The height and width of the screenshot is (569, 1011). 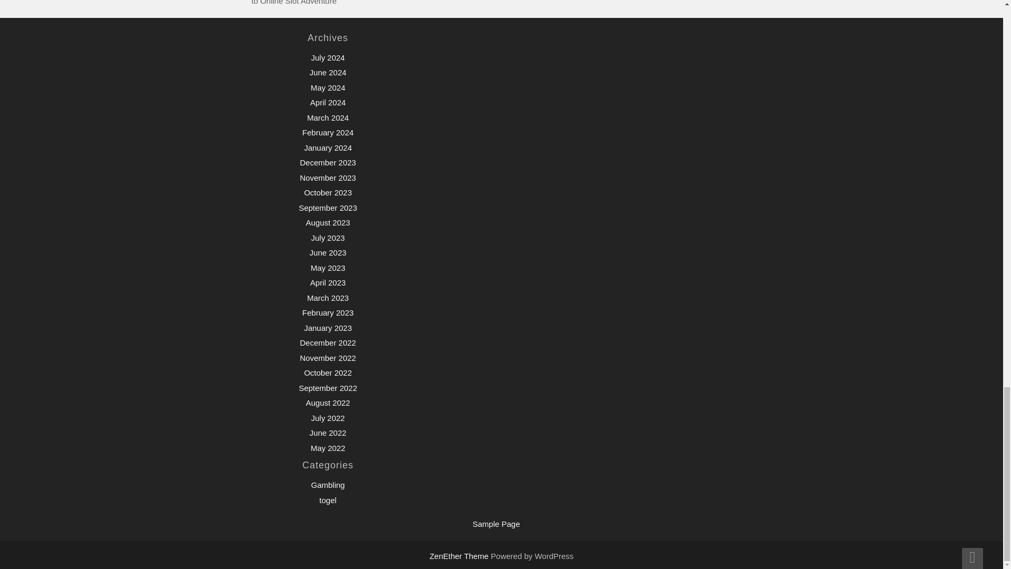 I want to click on February 2024, so click(x=328, y=133).